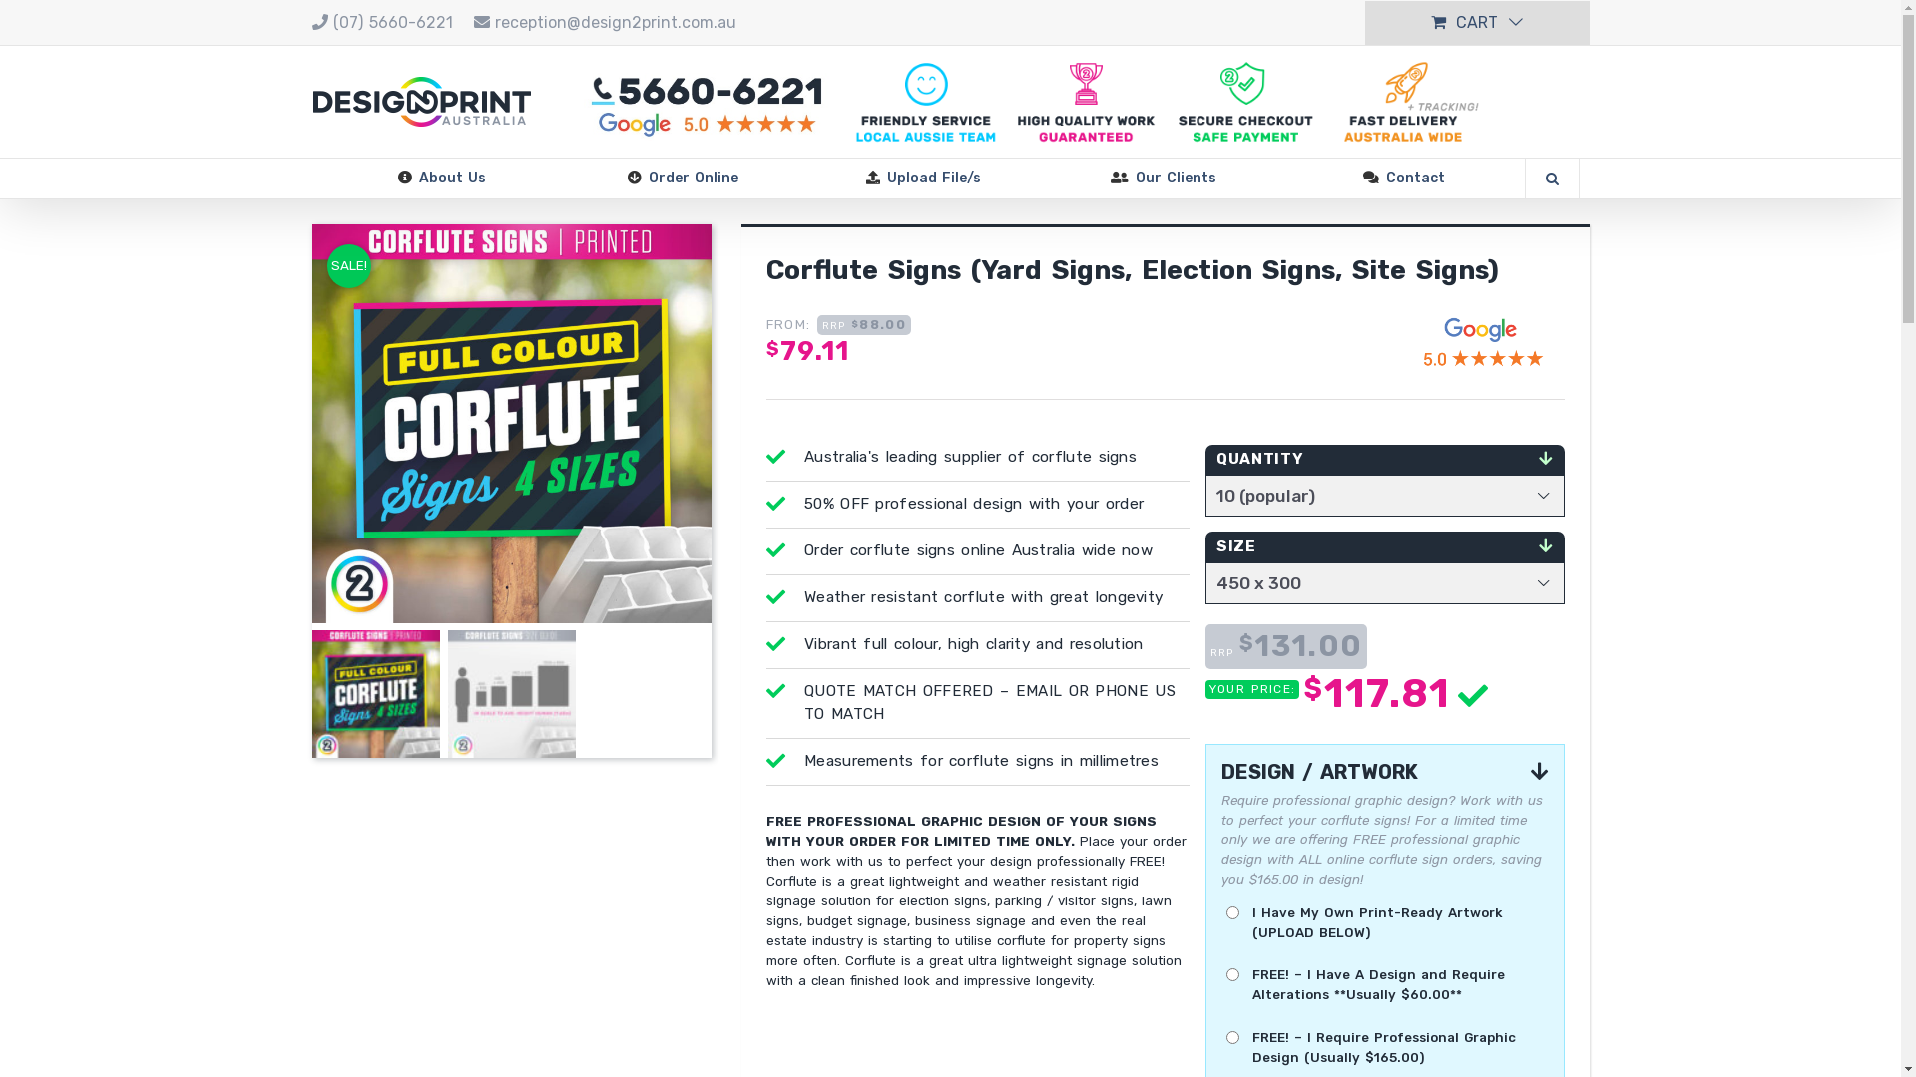 The image size is (1916, 1077). What do you see at coordinates (1477, 22) in the screenshot?
I see `CART` at bounding box center [1477, 22].